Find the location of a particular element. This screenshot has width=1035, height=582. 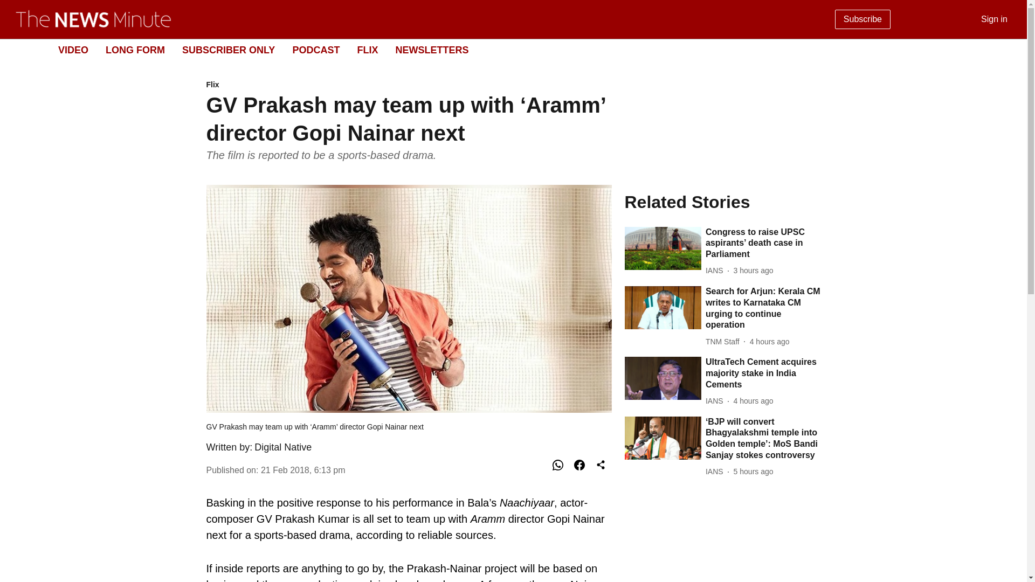

2018-02-21 10:13 is located at coordinates (303, 470).